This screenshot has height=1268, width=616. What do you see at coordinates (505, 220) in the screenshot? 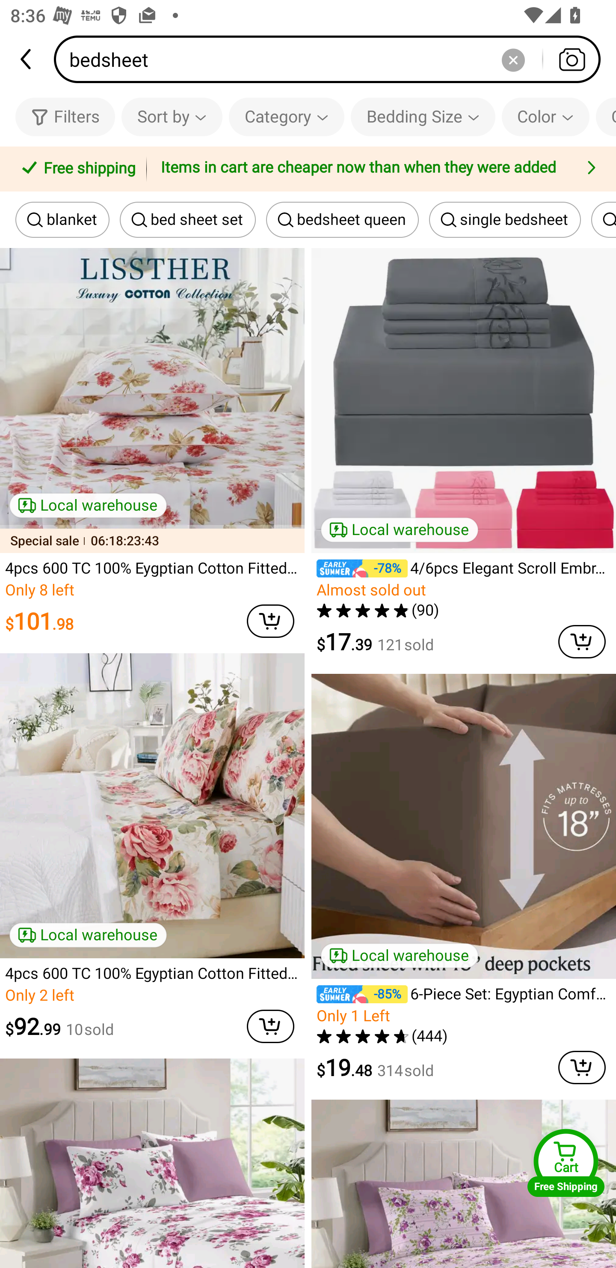
I see `single bedsheet` at bounding box center [505, 220].